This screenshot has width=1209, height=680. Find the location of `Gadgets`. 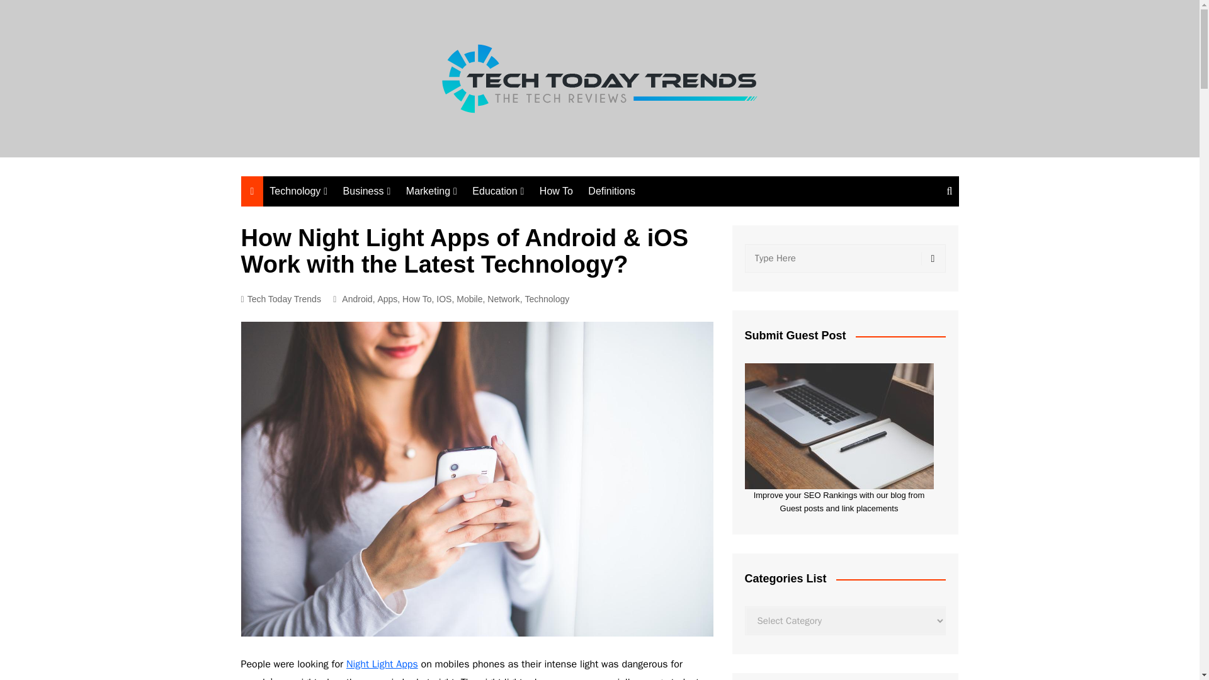

Gadgets is located at coordinates (332, 300).